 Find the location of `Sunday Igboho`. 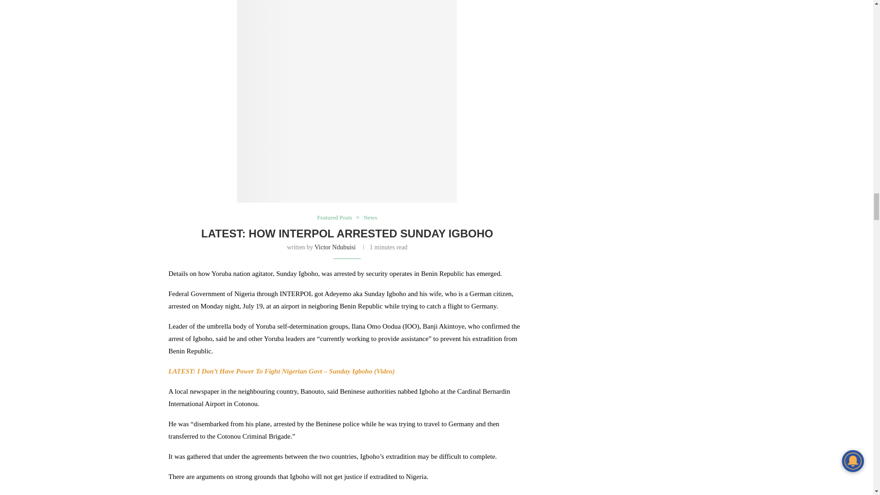

Sunday Igboho is located at coordinates (346, 102).